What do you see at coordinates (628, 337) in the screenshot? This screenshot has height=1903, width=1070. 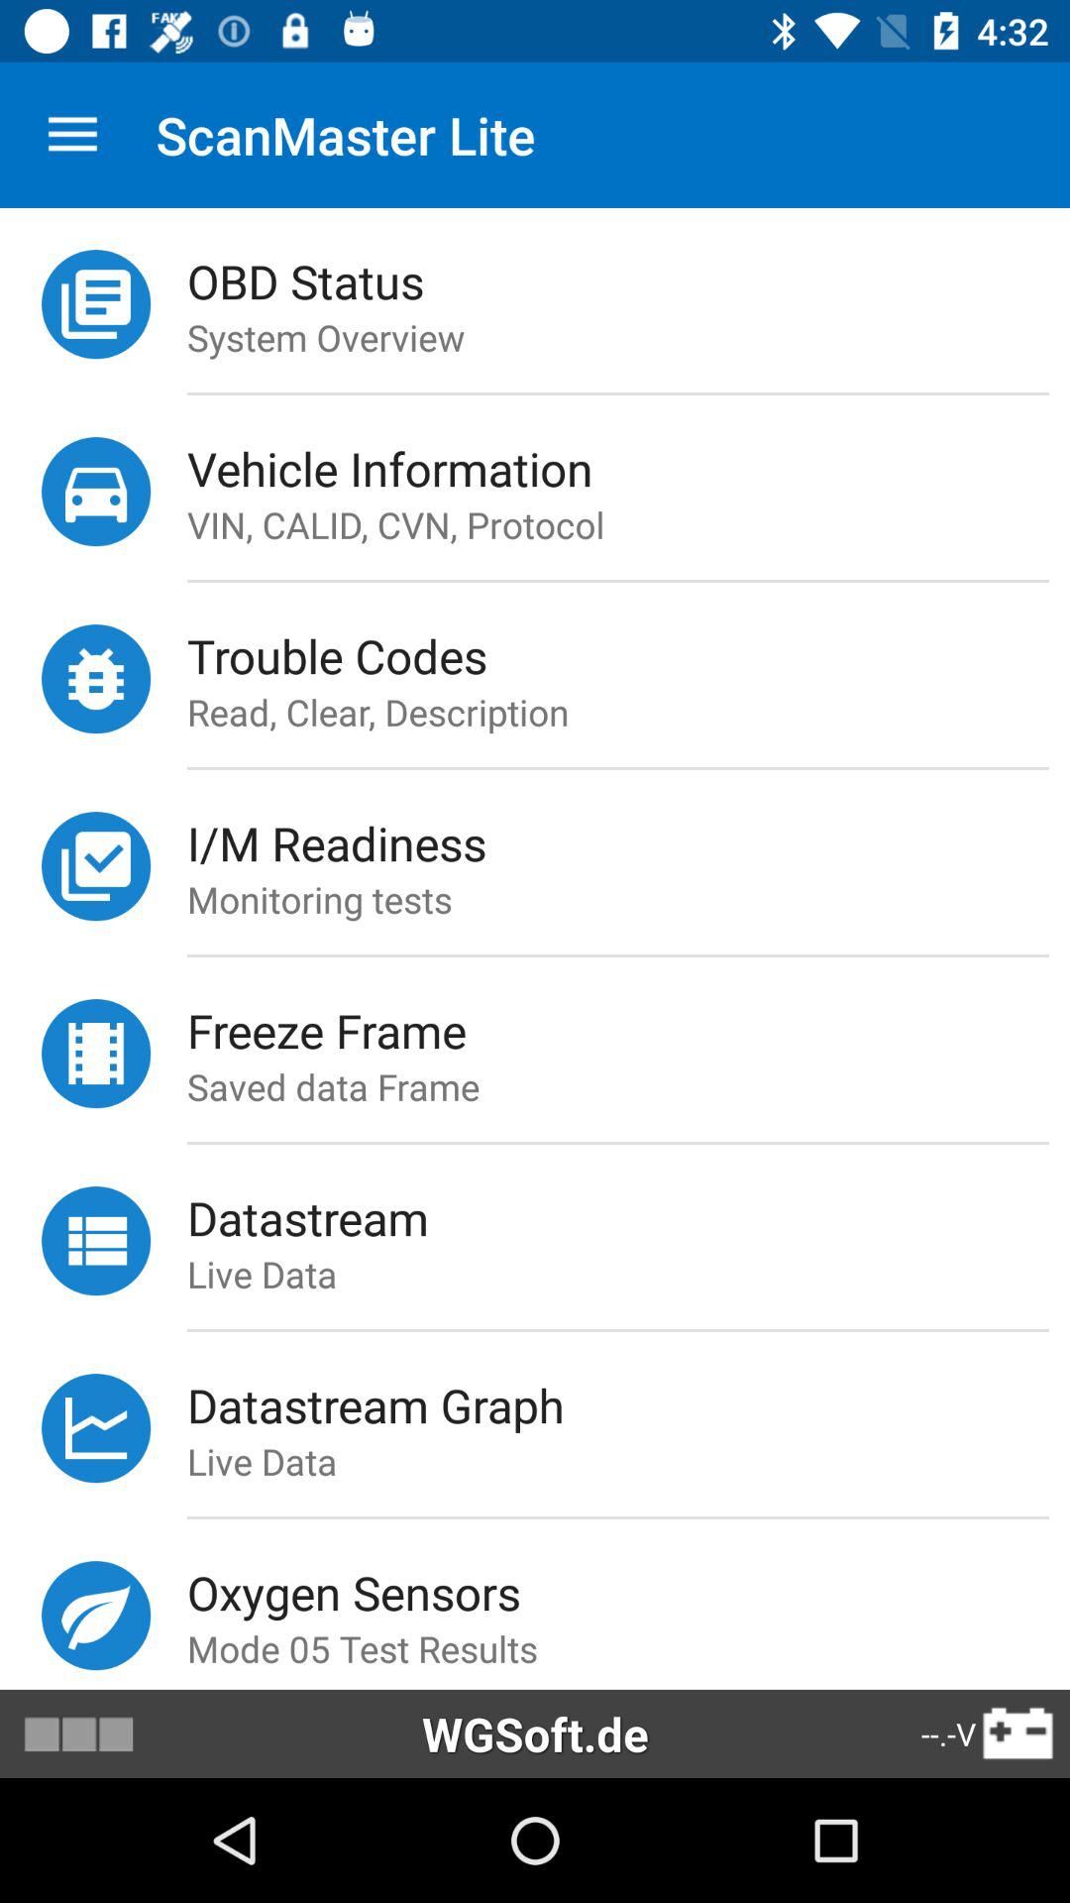 I see `choose system overview item` at bounding box center [628, 337].